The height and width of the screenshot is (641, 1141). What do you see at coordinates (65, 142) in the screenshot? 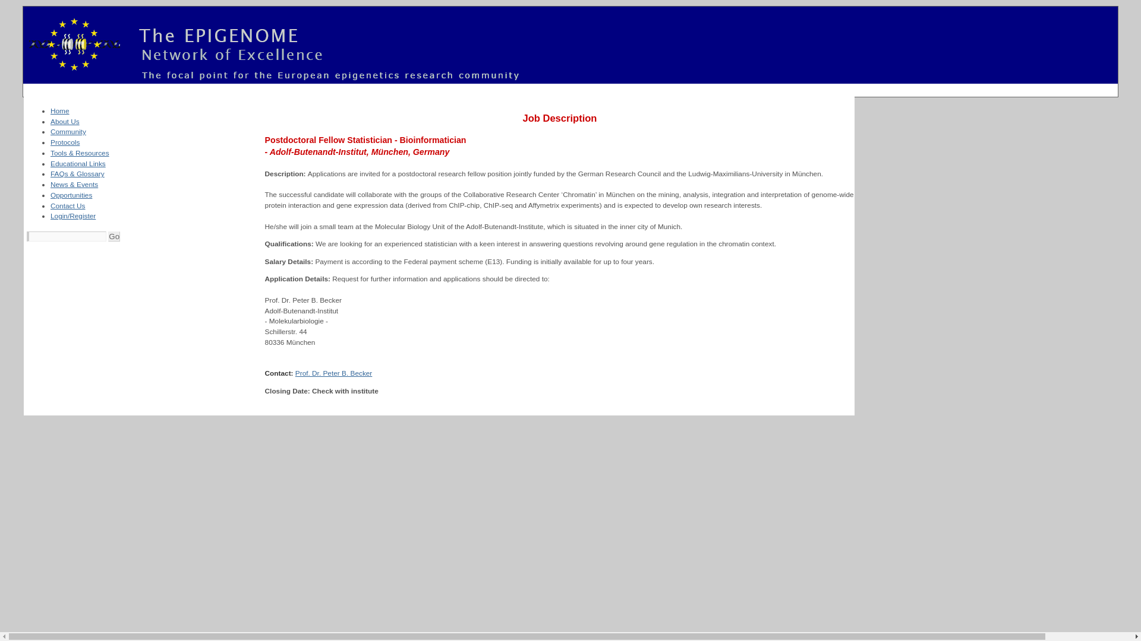
I see `Protocols` at bounding box center [65, 142].